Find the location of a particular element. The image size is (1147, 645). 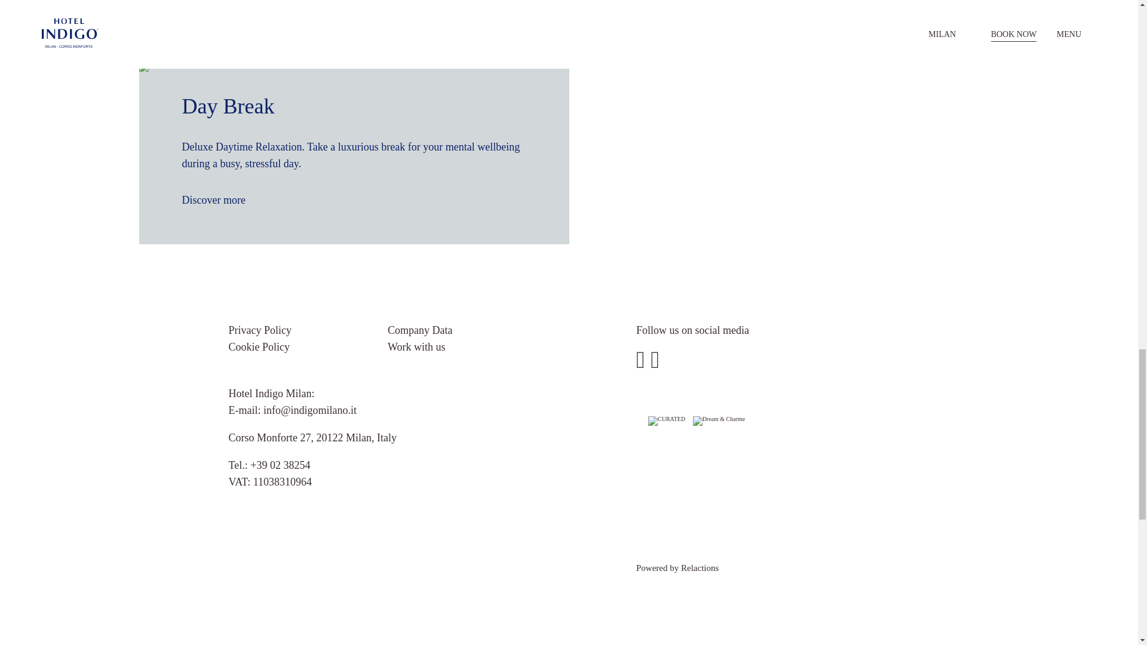

Discover more is located at coordinates (650, 18).